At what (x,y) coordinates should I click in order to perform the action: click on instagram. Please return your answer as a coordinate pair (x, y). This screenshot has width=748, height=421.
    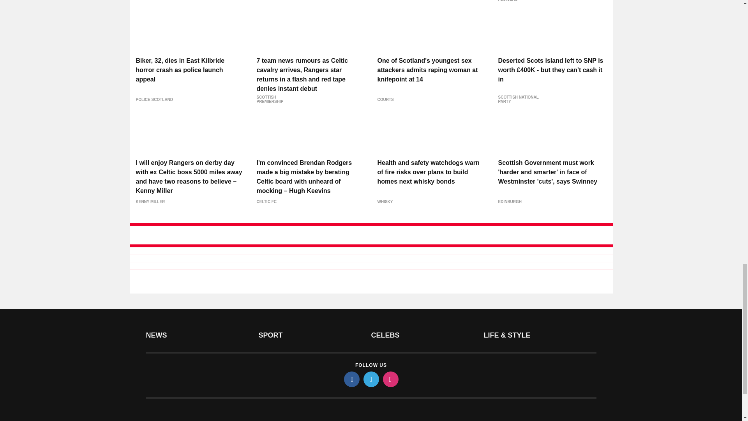
    Looking at the image, I should click on (390, 379).